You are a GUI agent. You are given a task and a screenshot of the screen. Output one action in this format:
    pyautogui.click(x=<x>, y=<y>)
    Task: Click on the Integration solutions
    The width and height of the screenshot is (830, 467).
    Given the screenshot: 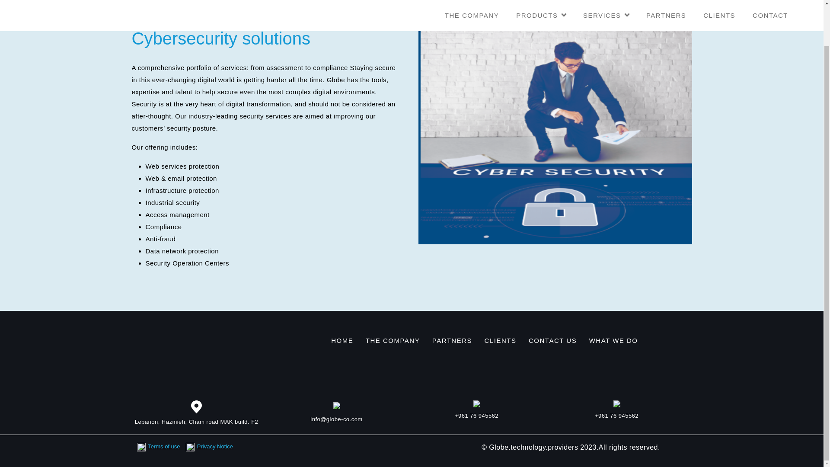 What is the action you would take?
    pyautogui.click(x=233, y=7)
    